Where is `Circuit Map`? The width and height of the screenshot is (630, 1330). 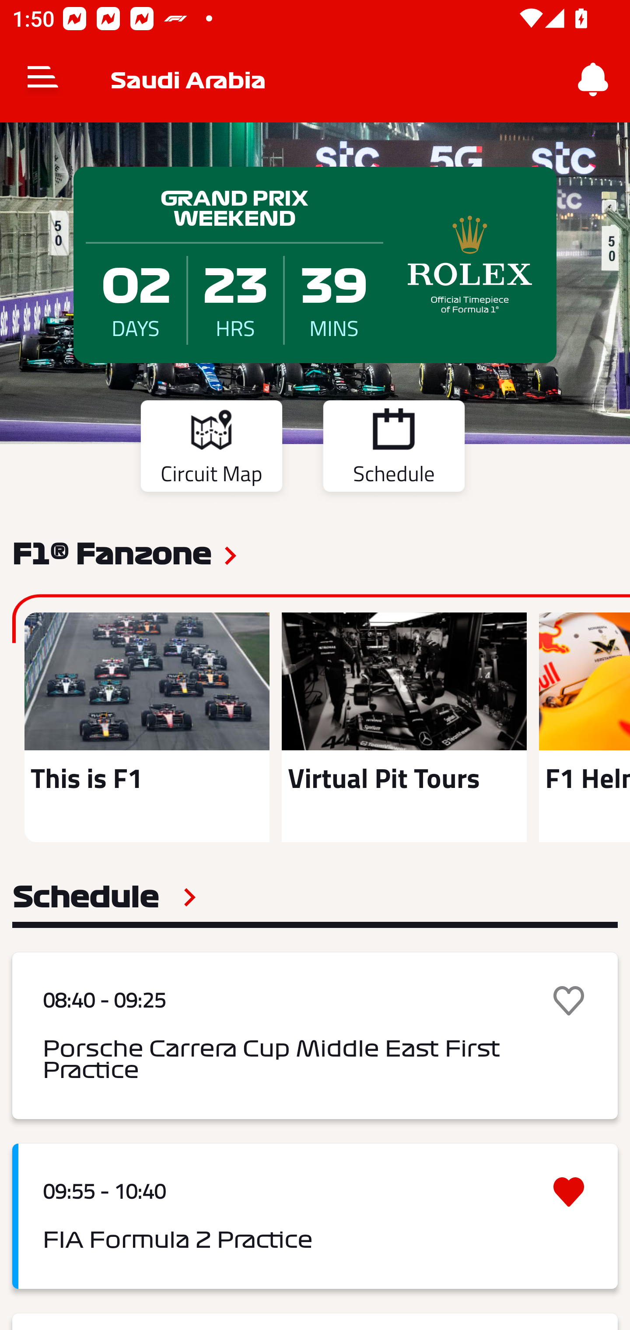 Circuit Map is located at coordinates (211, 449).